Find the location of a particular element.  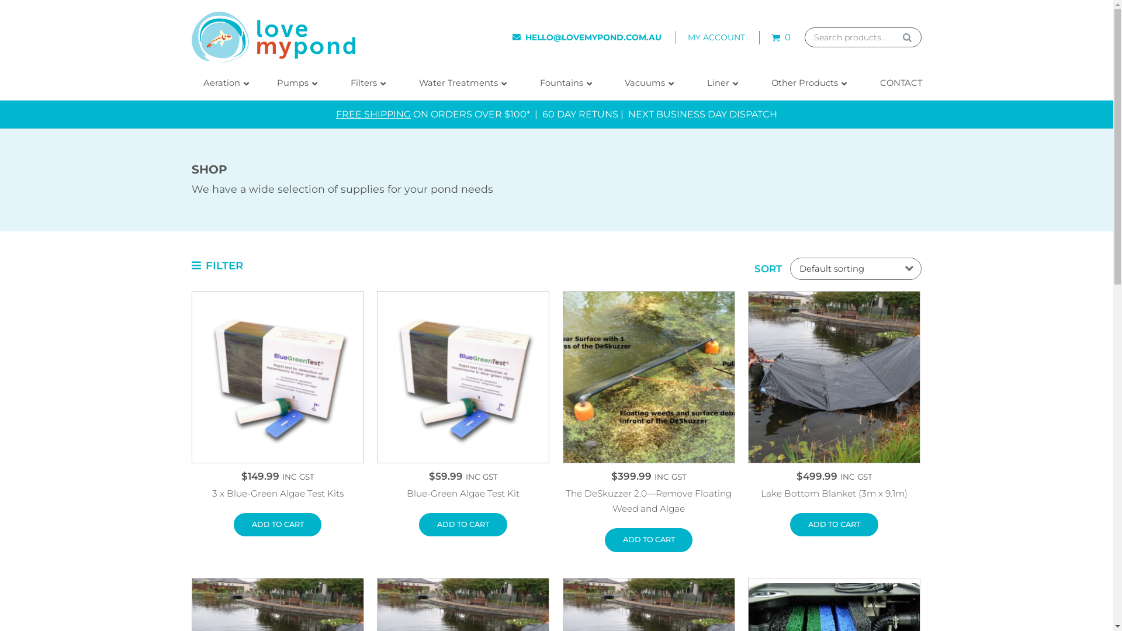

MY ACCOUNT is located at coordinates (716, 37).